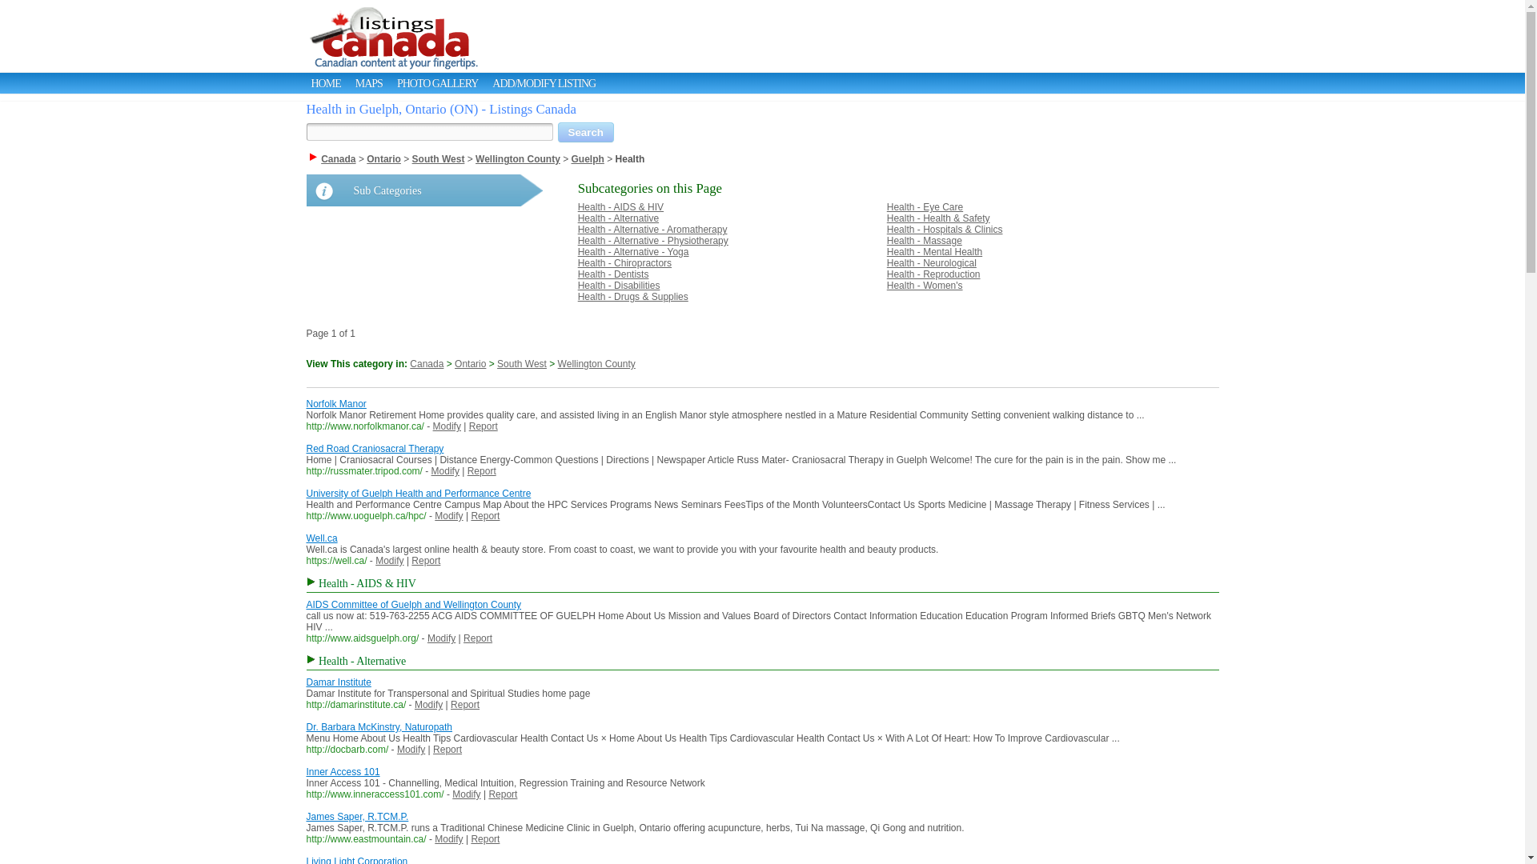 The height and width of the screenshot is (864, 1537). I want to click on Health - Dentists, so click(613, 274).